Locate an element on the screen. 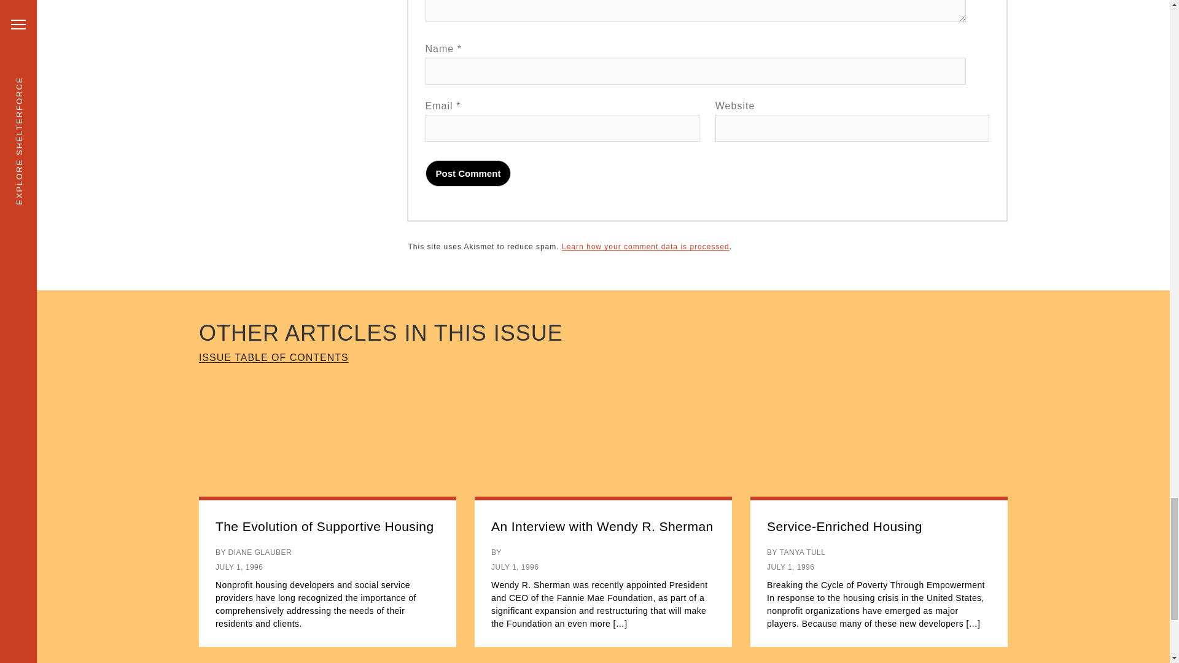 This screenshot has height=663, width=1179. Post Comment is located at coordinates (469, 173).